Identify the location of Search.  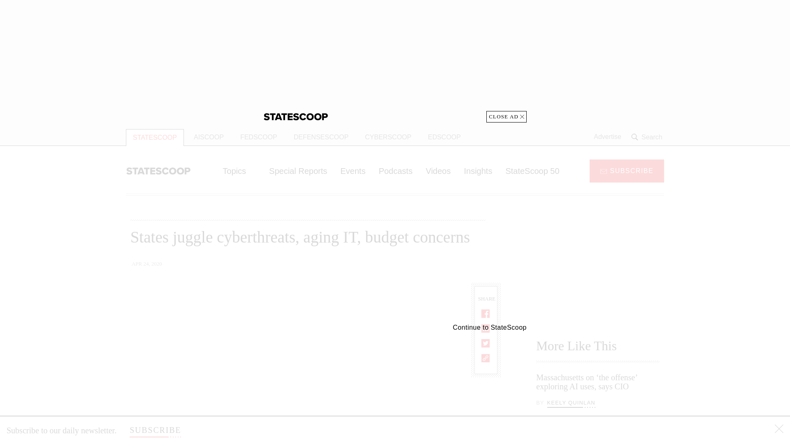
(648, 137).